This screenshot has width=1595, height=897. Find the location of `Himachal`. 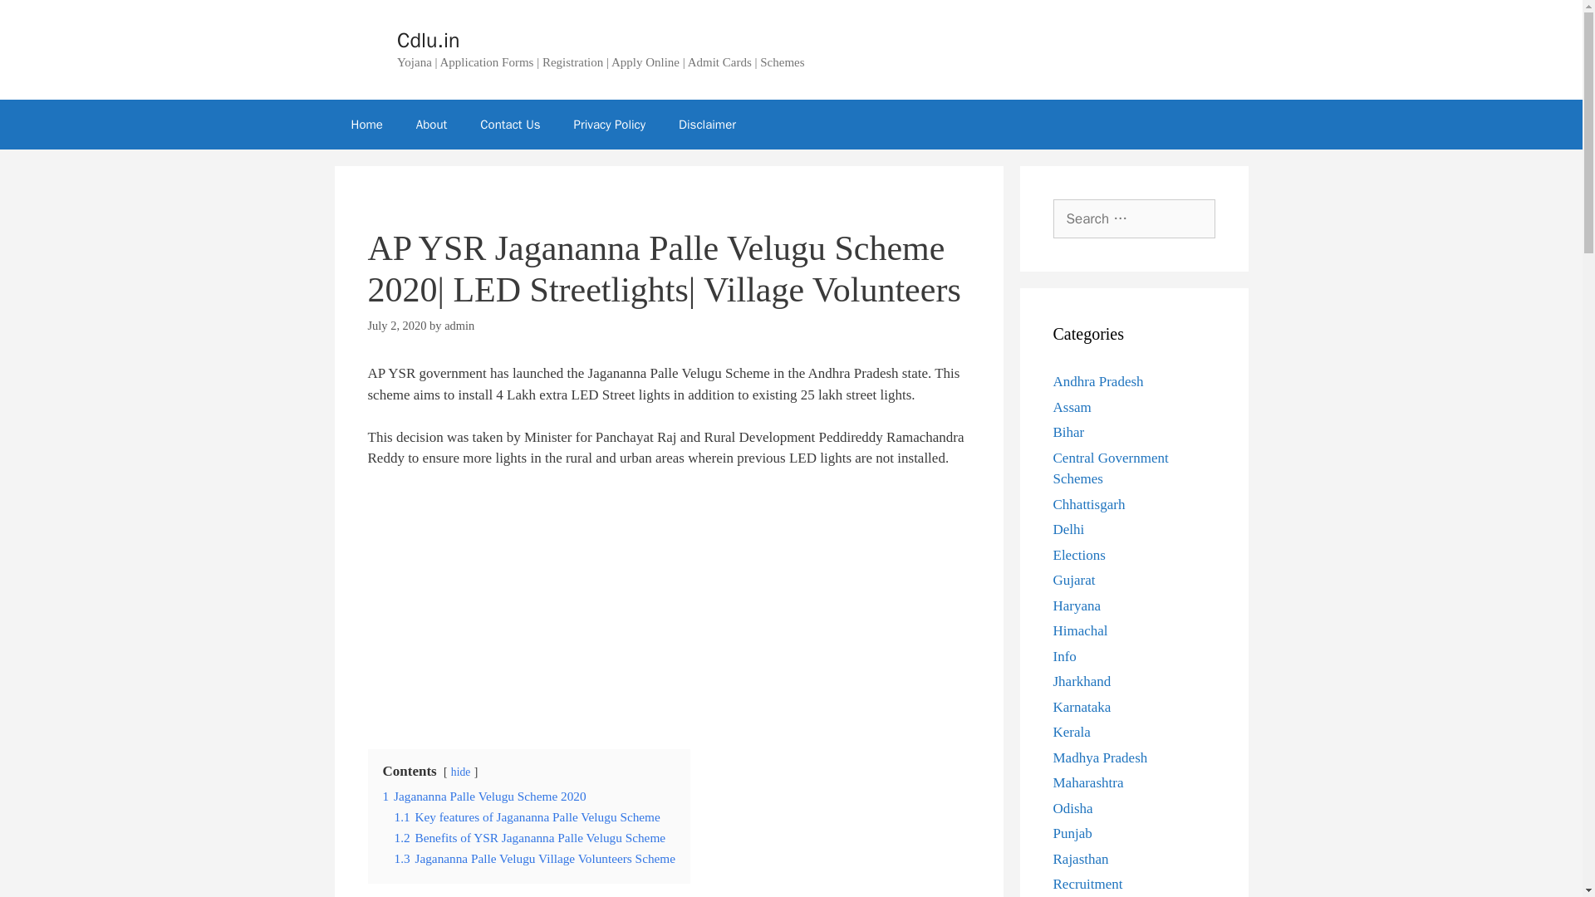

Himachal is located at coordinates (1080, 630).